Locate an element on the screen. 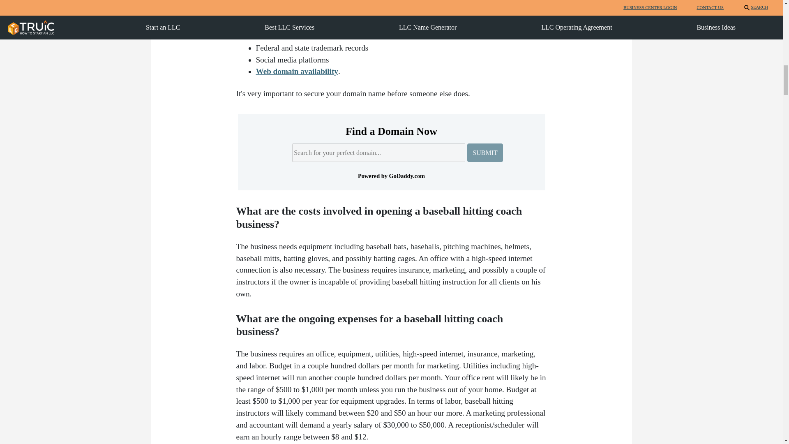 Image resolution: width=789 pixels, height=444 pixels. Web domain availability is located at coordinates (297, 71).